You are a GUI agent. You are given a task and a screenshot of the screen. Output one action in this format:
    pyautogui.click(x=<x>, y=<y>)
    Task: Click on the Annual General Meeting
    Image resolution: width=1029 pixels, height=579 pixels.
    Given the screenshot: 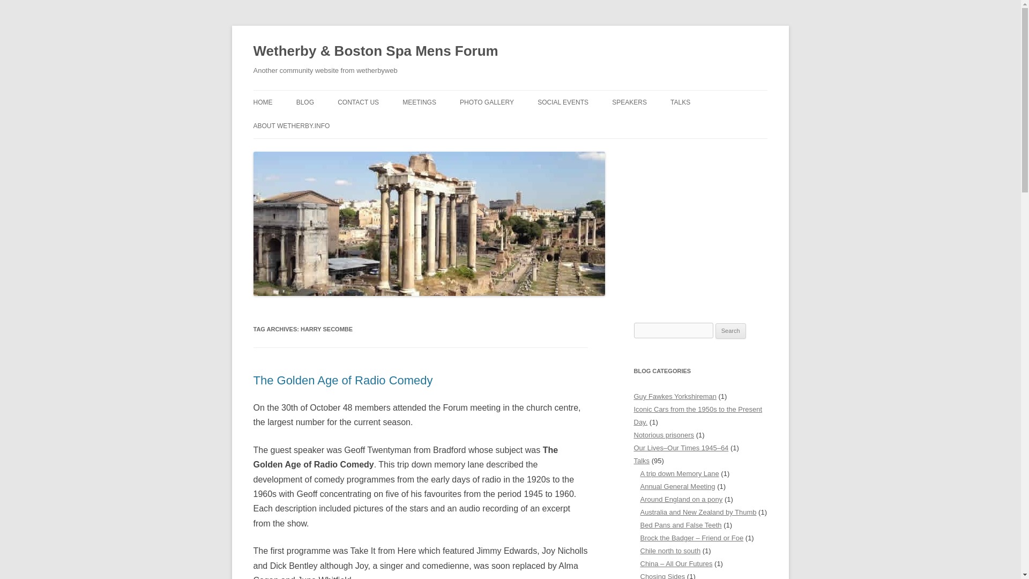 What is the action you would take?
    pyautogui.click(x=677, y=486)
    